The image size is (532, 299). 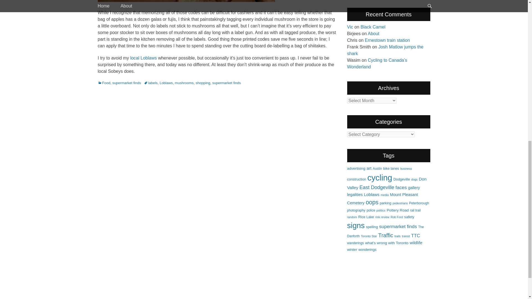 I want to click on Loblaws, so click(x=166, y=83).